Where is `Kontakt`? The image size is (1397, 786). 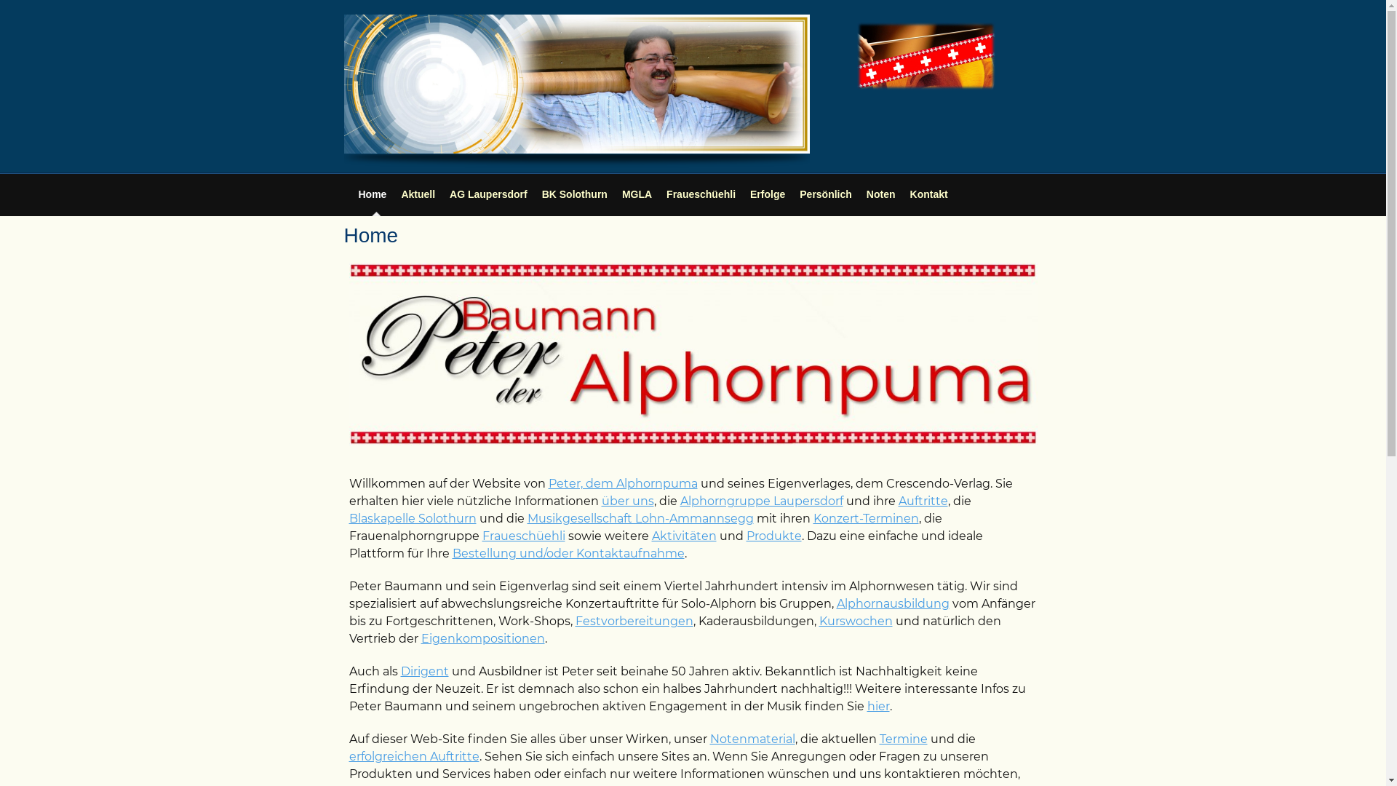 Kontakt is located at coordinates (929, 194).